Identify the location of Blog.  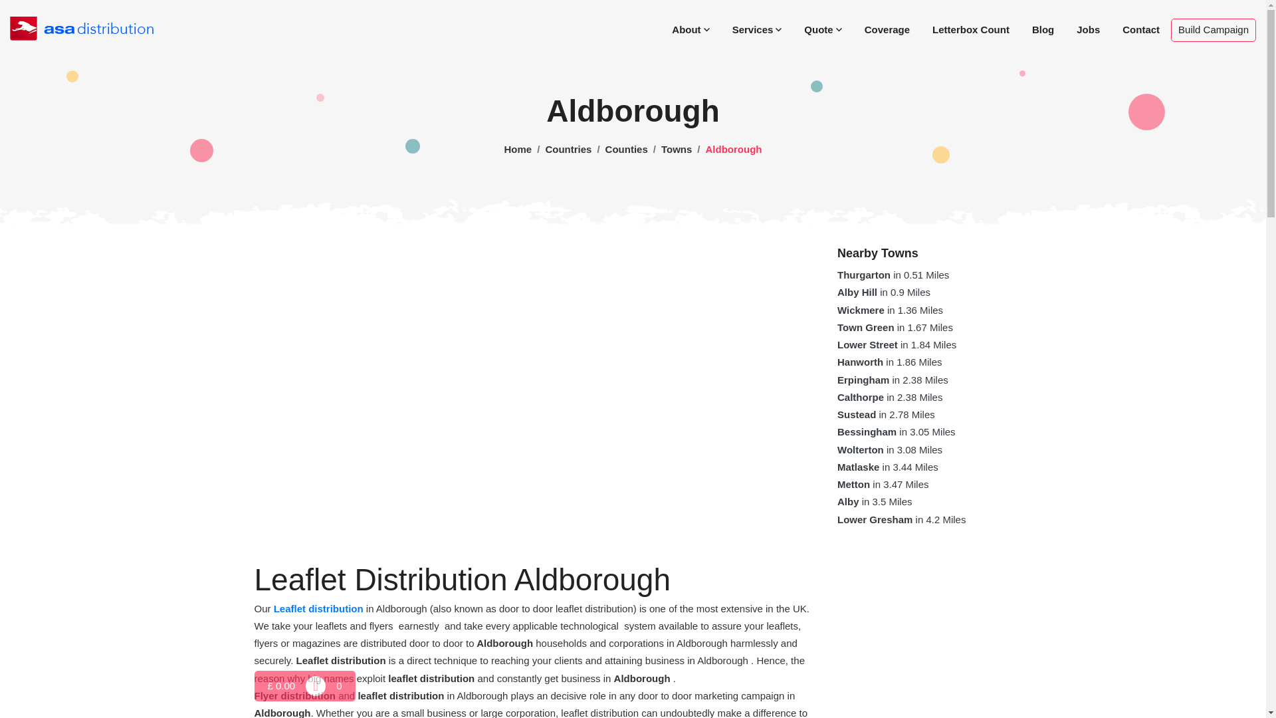
(1043, 29).